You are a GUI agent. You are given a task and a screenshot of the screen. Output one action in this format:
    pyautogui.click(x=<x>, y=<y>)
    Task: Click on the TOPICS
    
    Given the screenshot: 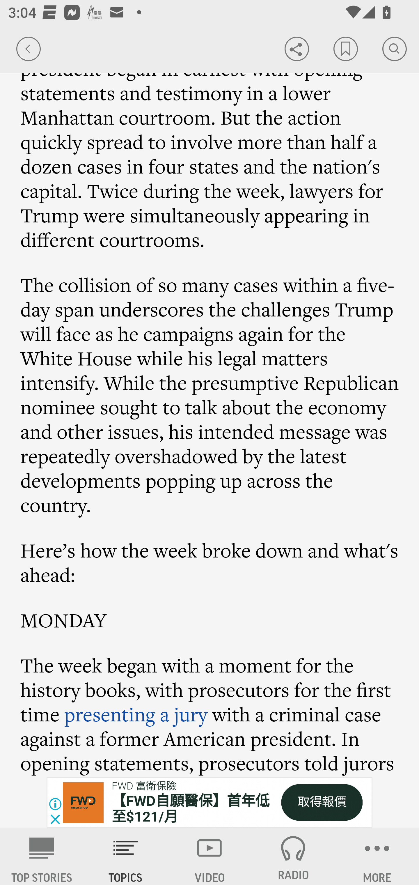 What is the action you would take?
    pyautogui.click(x=126, y=856)
    